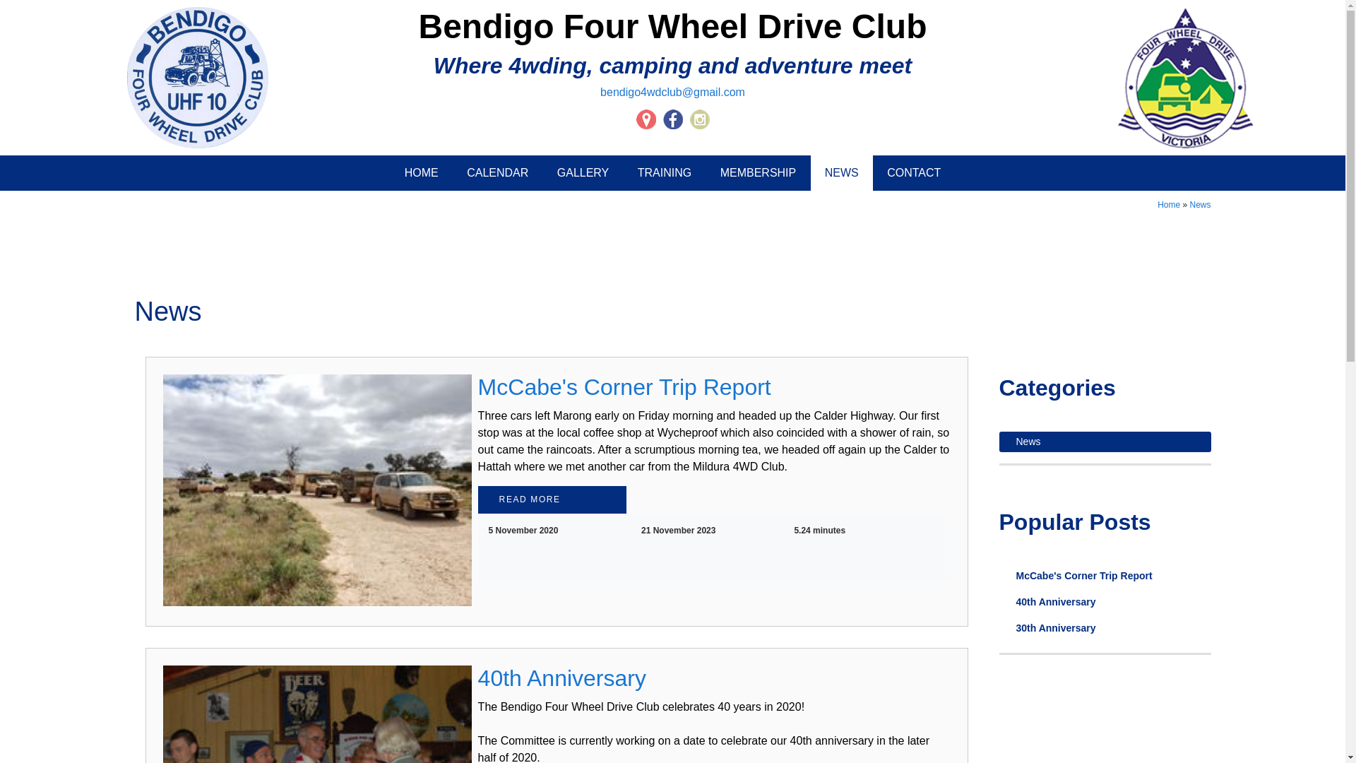 This screenshot has width=1356, height=763. I want to click on Last Edited, so click(640, 531).